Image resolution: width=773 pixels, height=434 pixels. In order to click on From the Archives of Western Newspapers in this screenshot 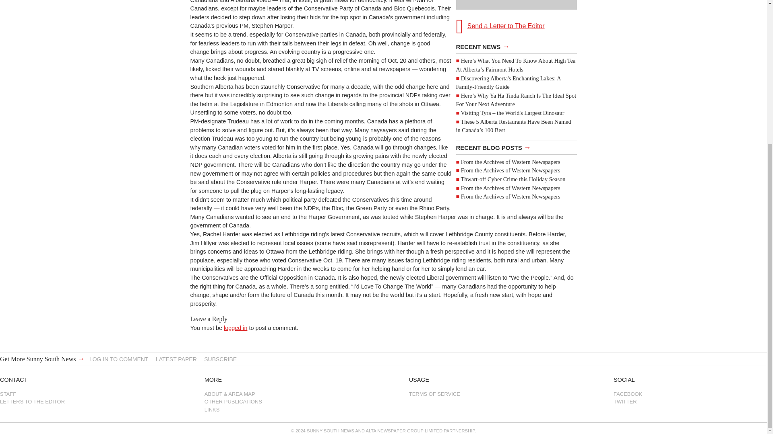, I will do `click(511, 188)`.